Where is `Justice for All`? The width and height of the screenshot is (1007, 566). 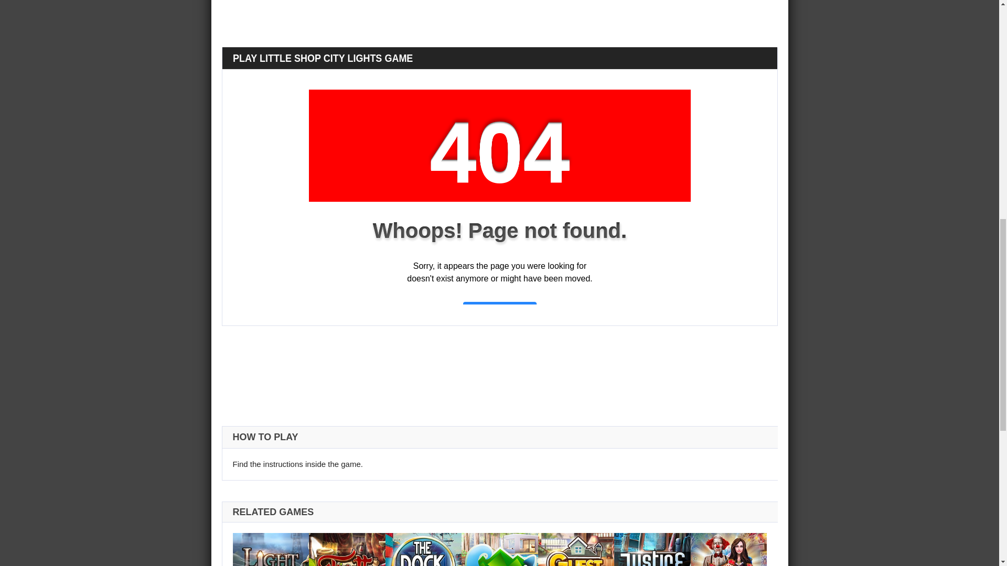 Justice for All is located at coordinates (652, 564).